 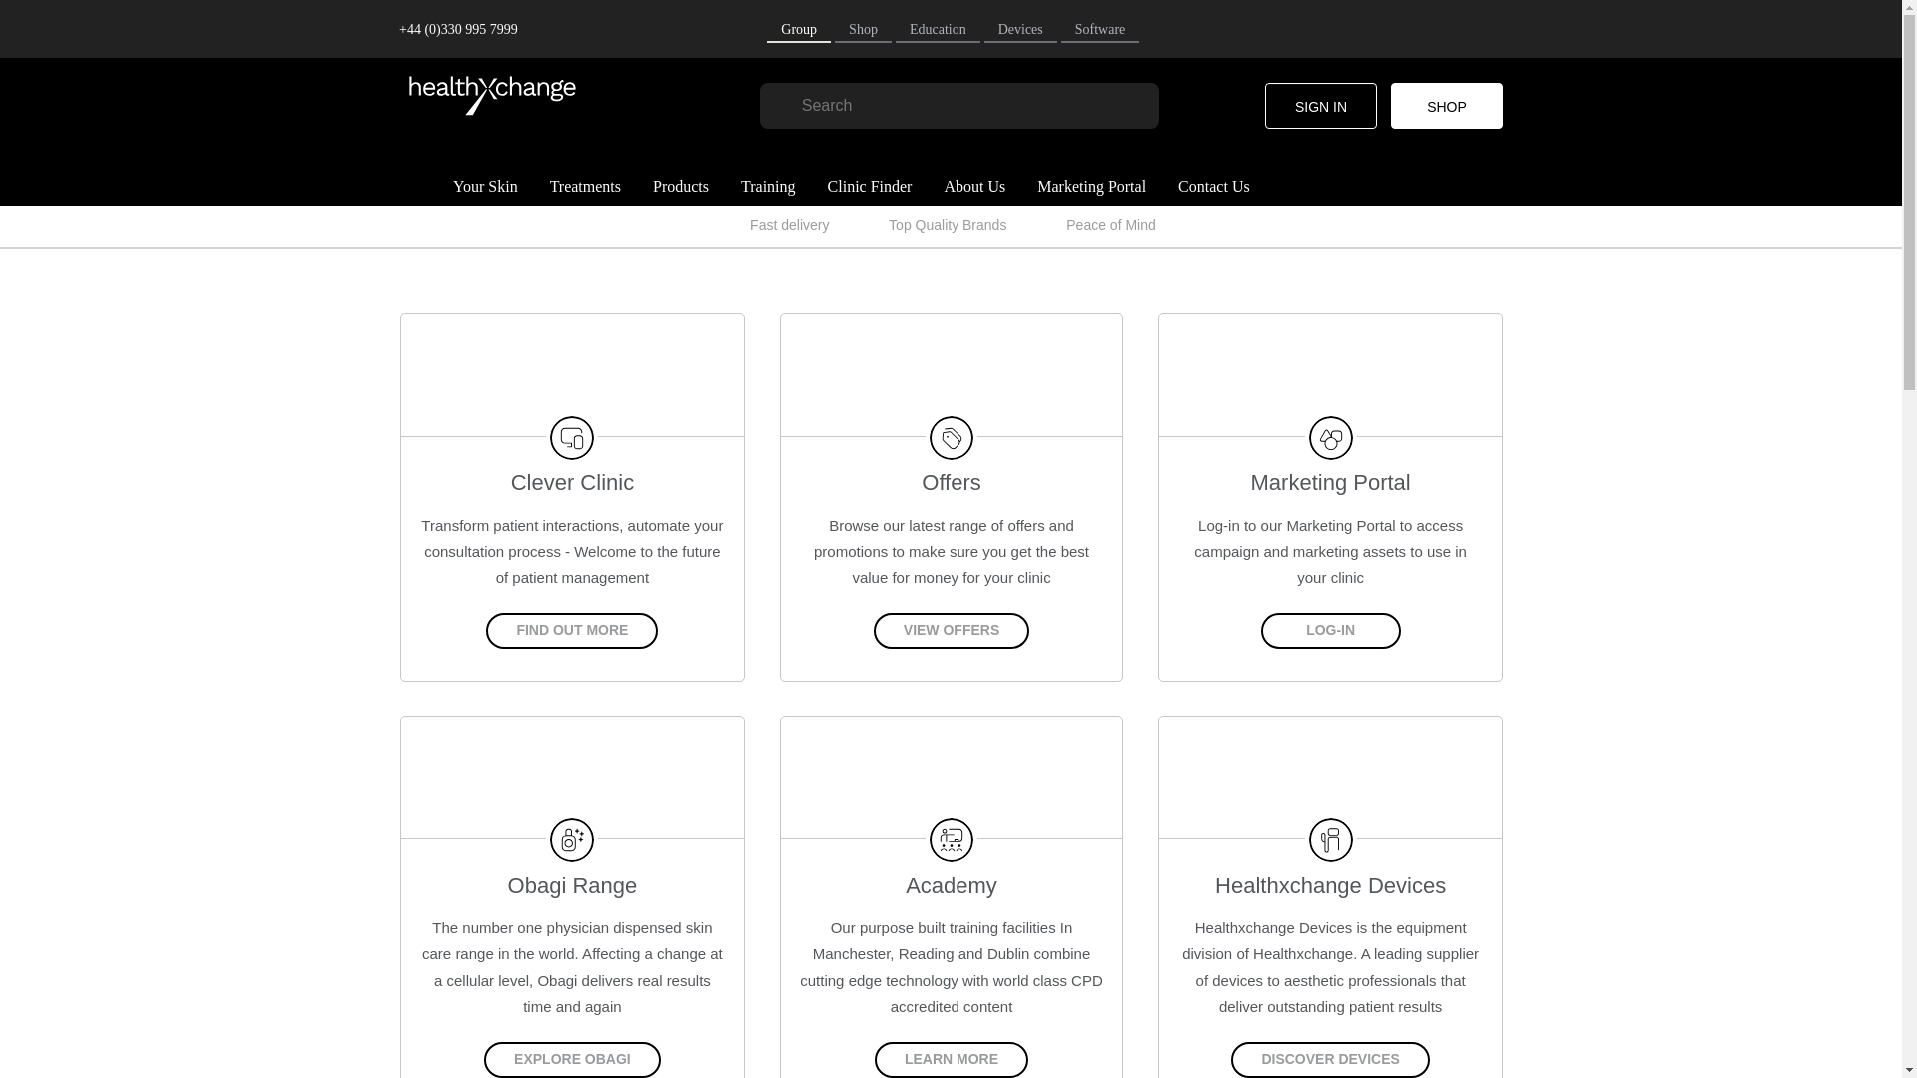 What do you see at coordinates (937, 30) in the screenshot?
I see `Education` at bounding box center [937, 30].